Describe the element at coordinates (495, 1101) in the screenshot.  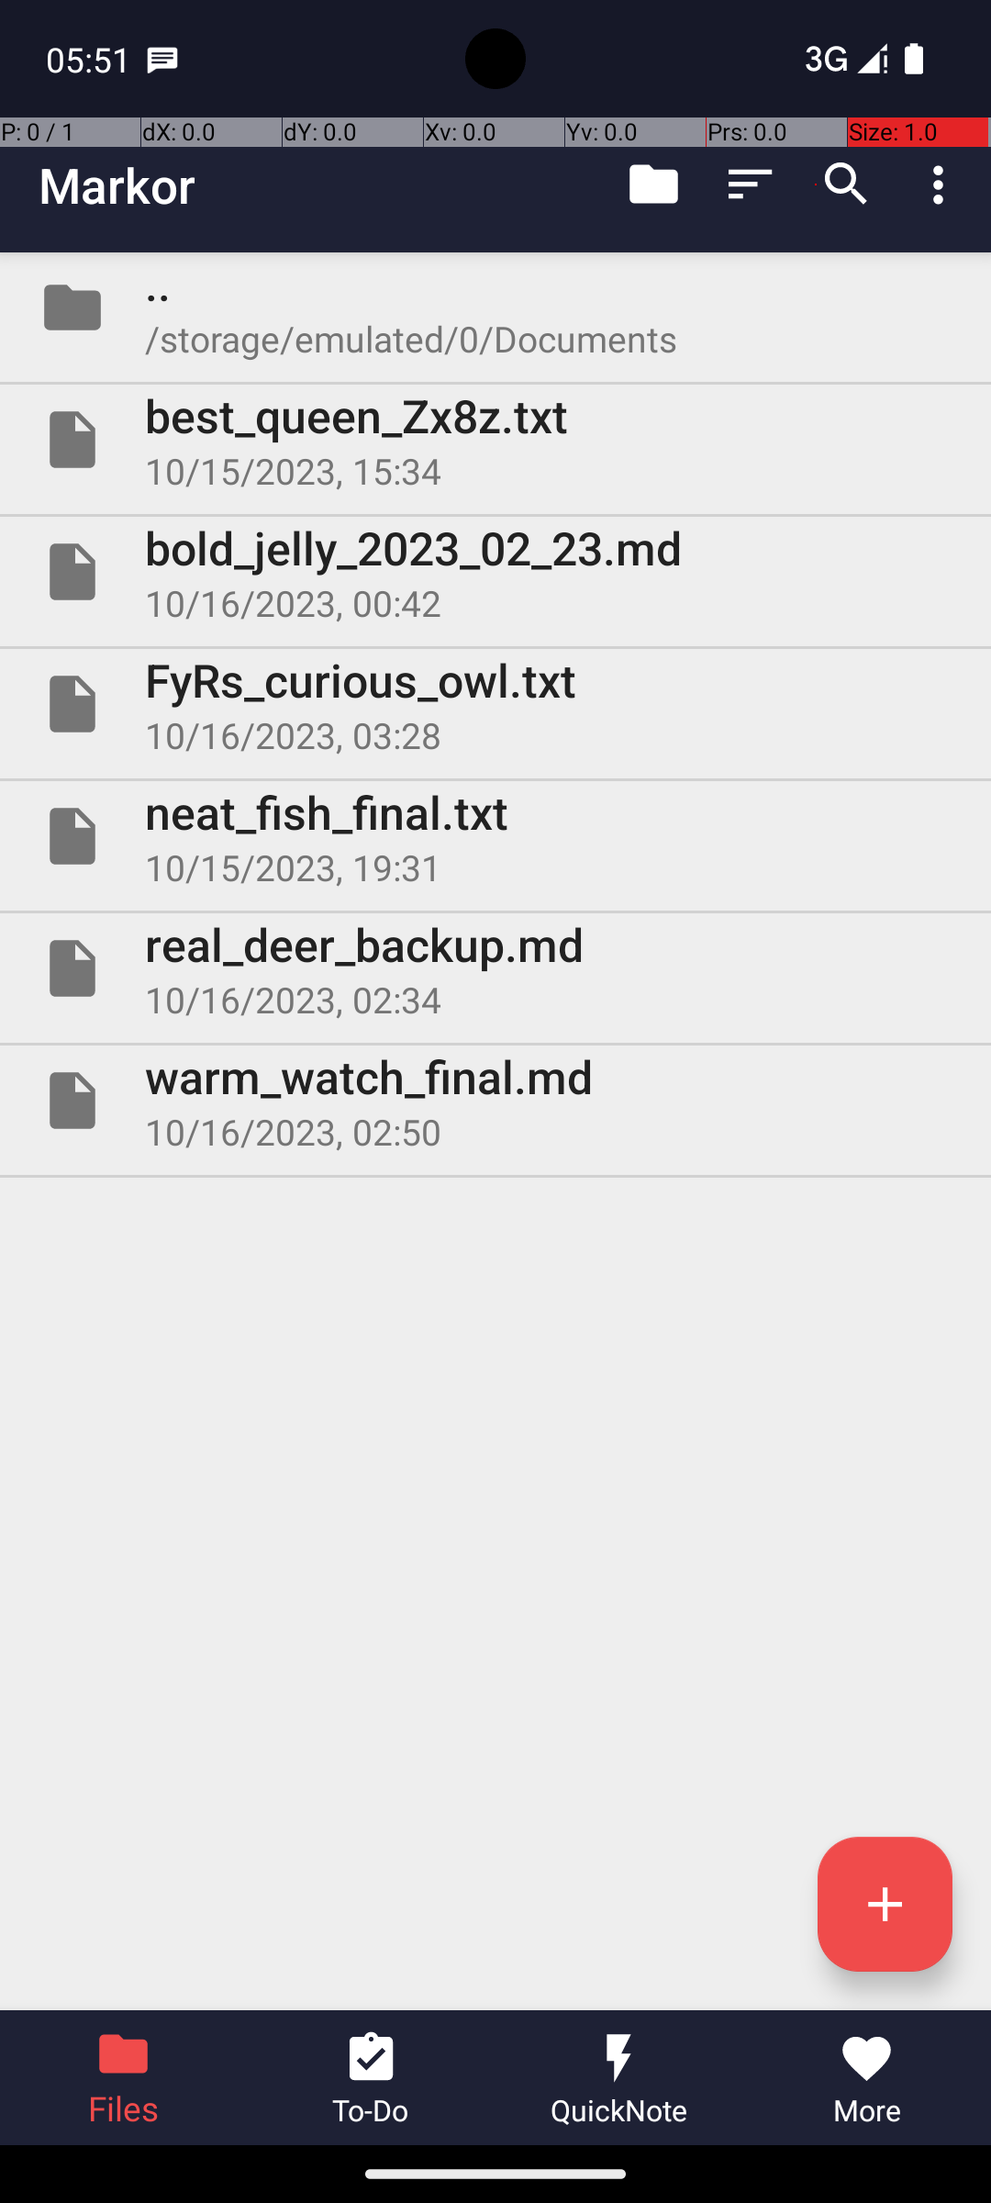
I see `File warm_watch_final.md ` at that location.